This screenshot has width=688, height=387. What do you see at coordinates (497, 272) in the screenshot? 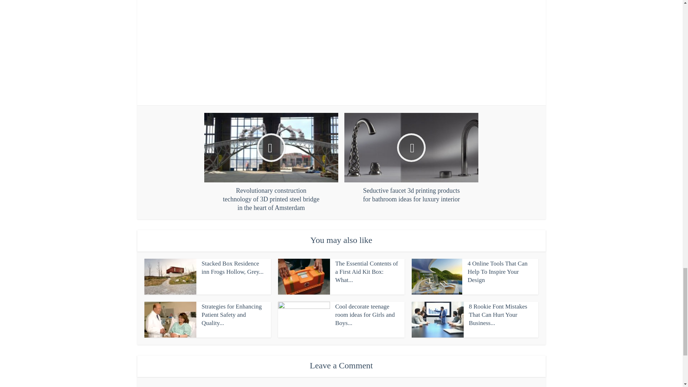
I see `4 Online Tools That Can Help To Inspire Your Design` at bounding box center [497, 272].